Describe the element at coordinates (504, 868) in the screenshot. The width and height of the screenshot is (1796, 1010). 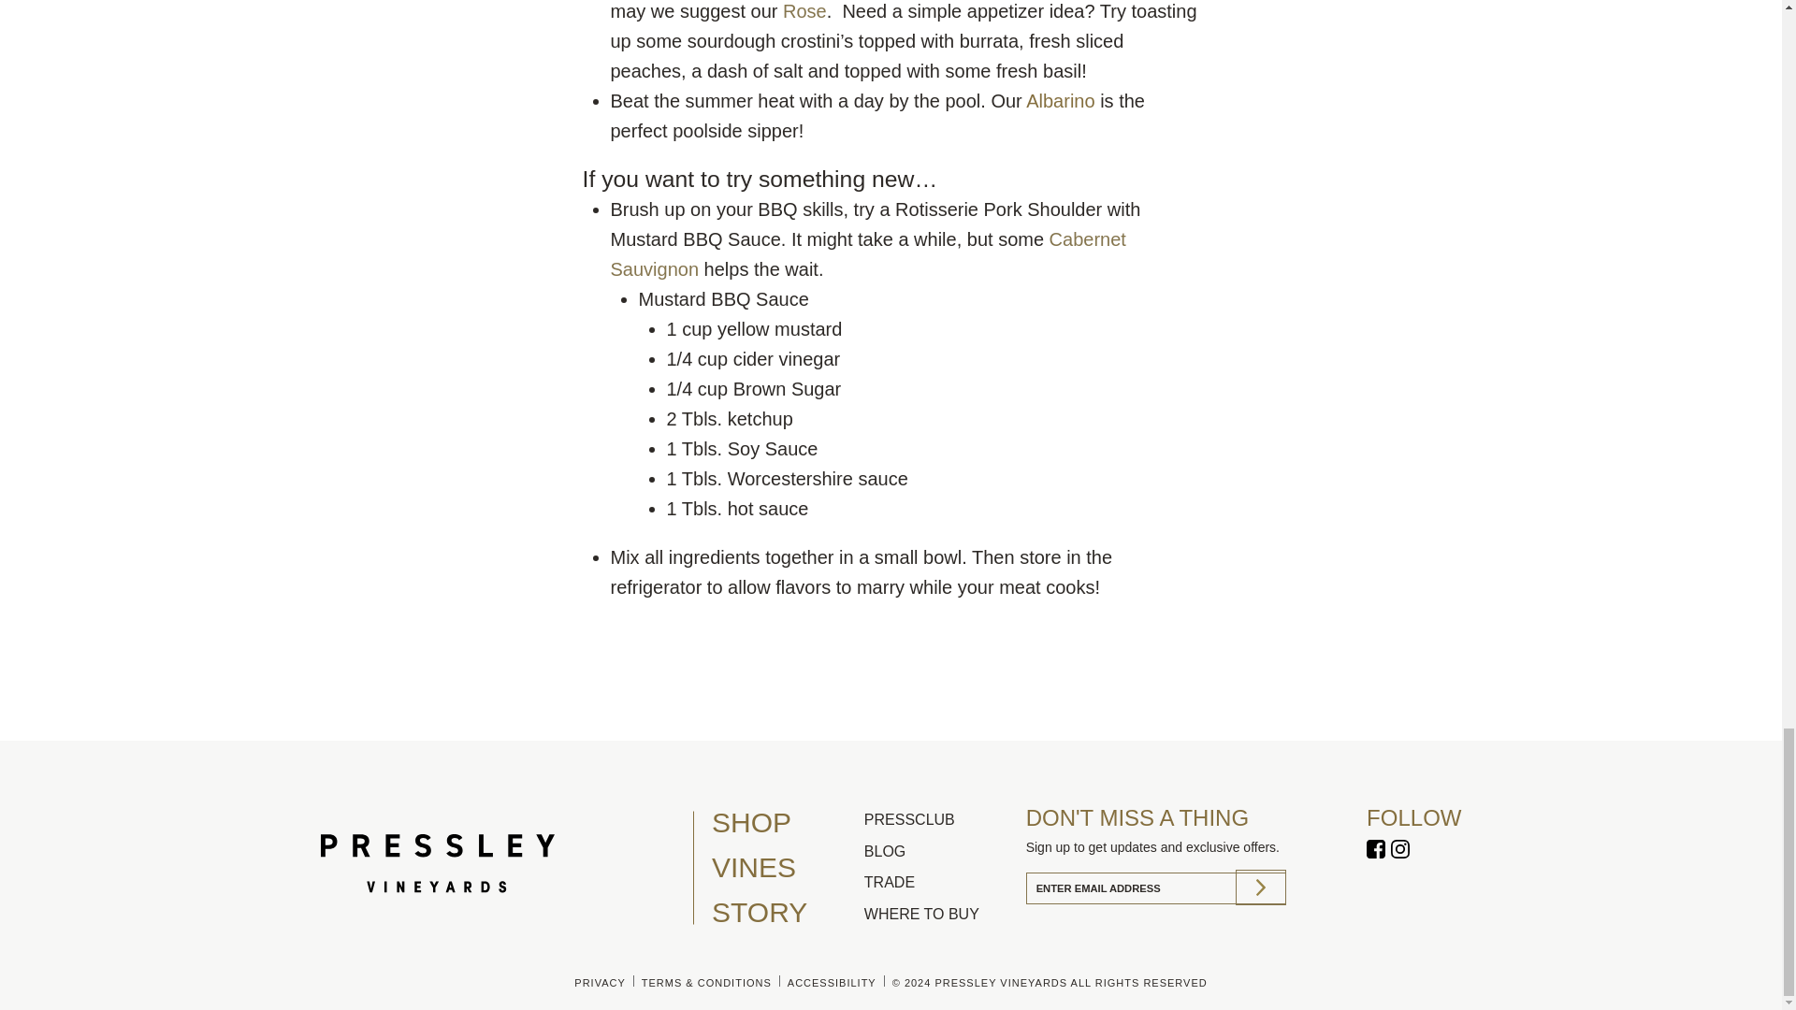
I see `Pressley Vineyards Homepage` at that location.